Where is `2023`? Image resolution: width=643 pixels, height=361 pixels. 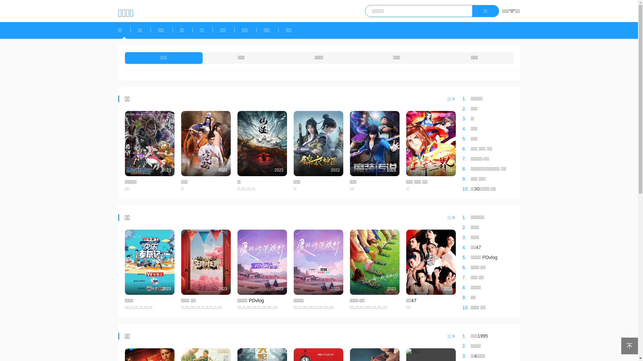 2023 is located at coordinates (431, 262).